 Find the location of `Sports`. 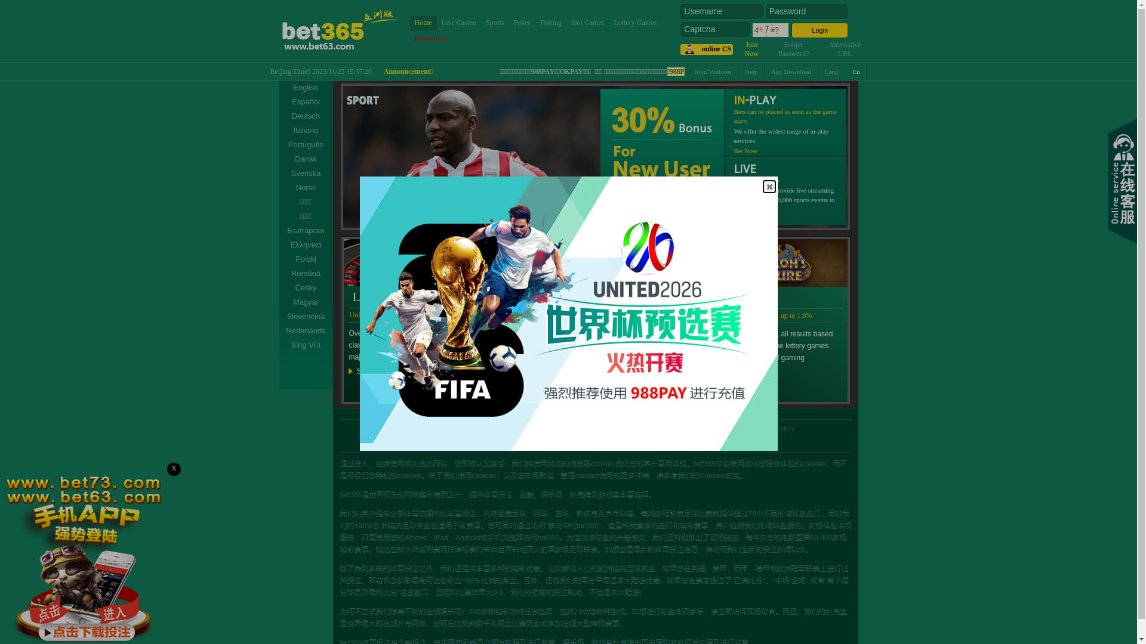

Sports is located at coordinates (495, 23).